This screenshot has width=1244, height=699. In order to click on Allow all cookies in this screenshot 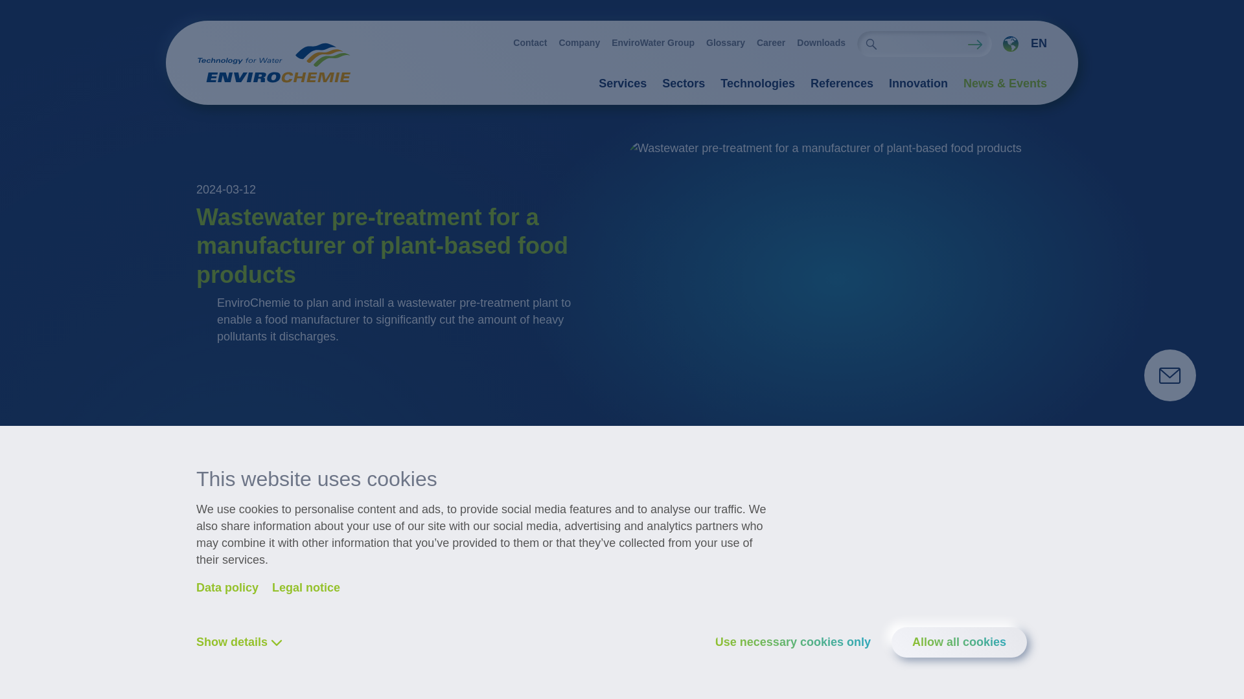, I will do `click(959, 642)`.